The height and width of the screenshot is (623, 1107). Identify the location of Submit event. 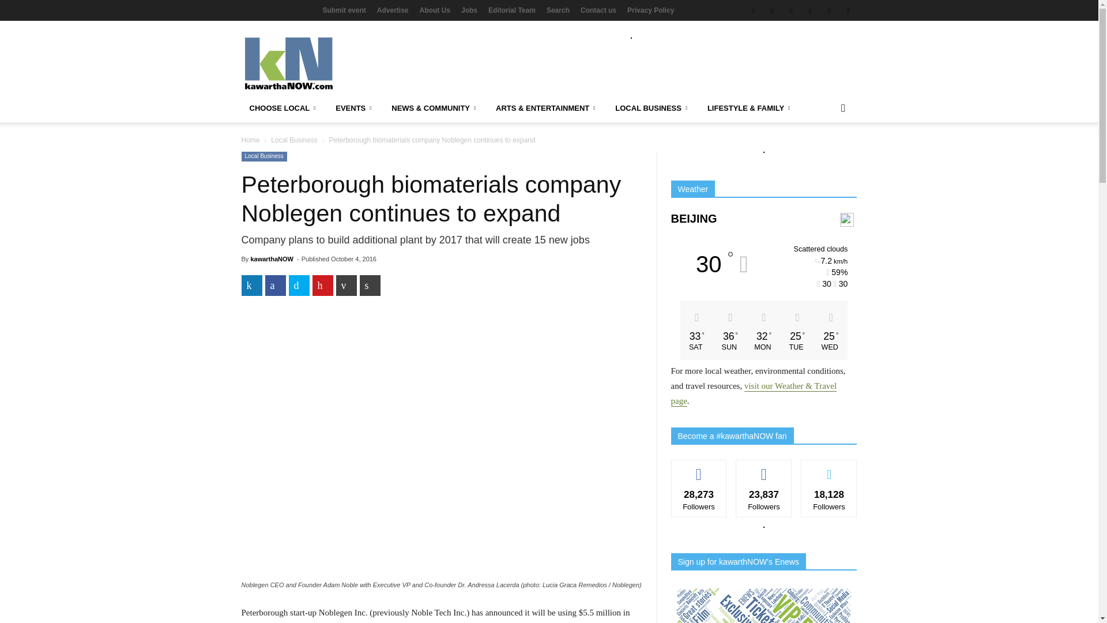
(344, 10).